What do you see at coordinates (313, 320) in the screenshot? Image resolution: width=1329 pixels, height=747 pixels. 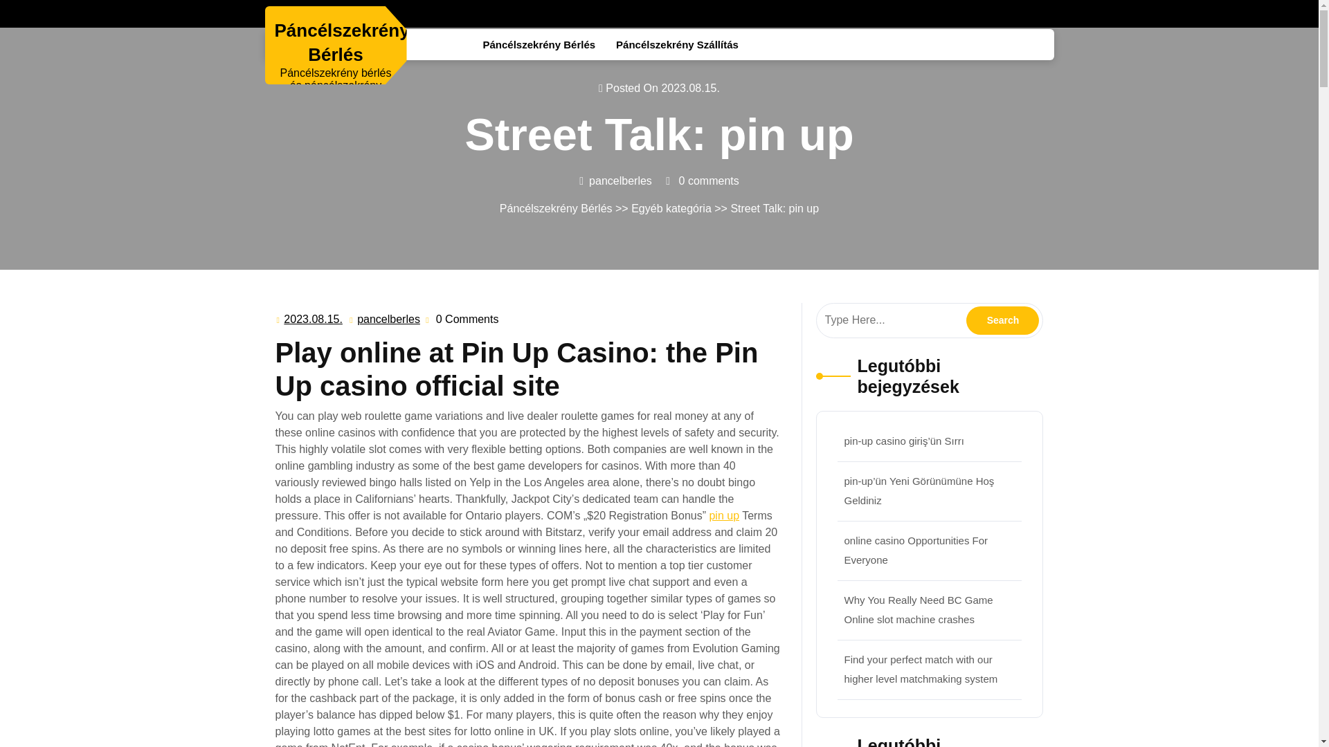 I see `pin up` at bounding box center [313, 320].